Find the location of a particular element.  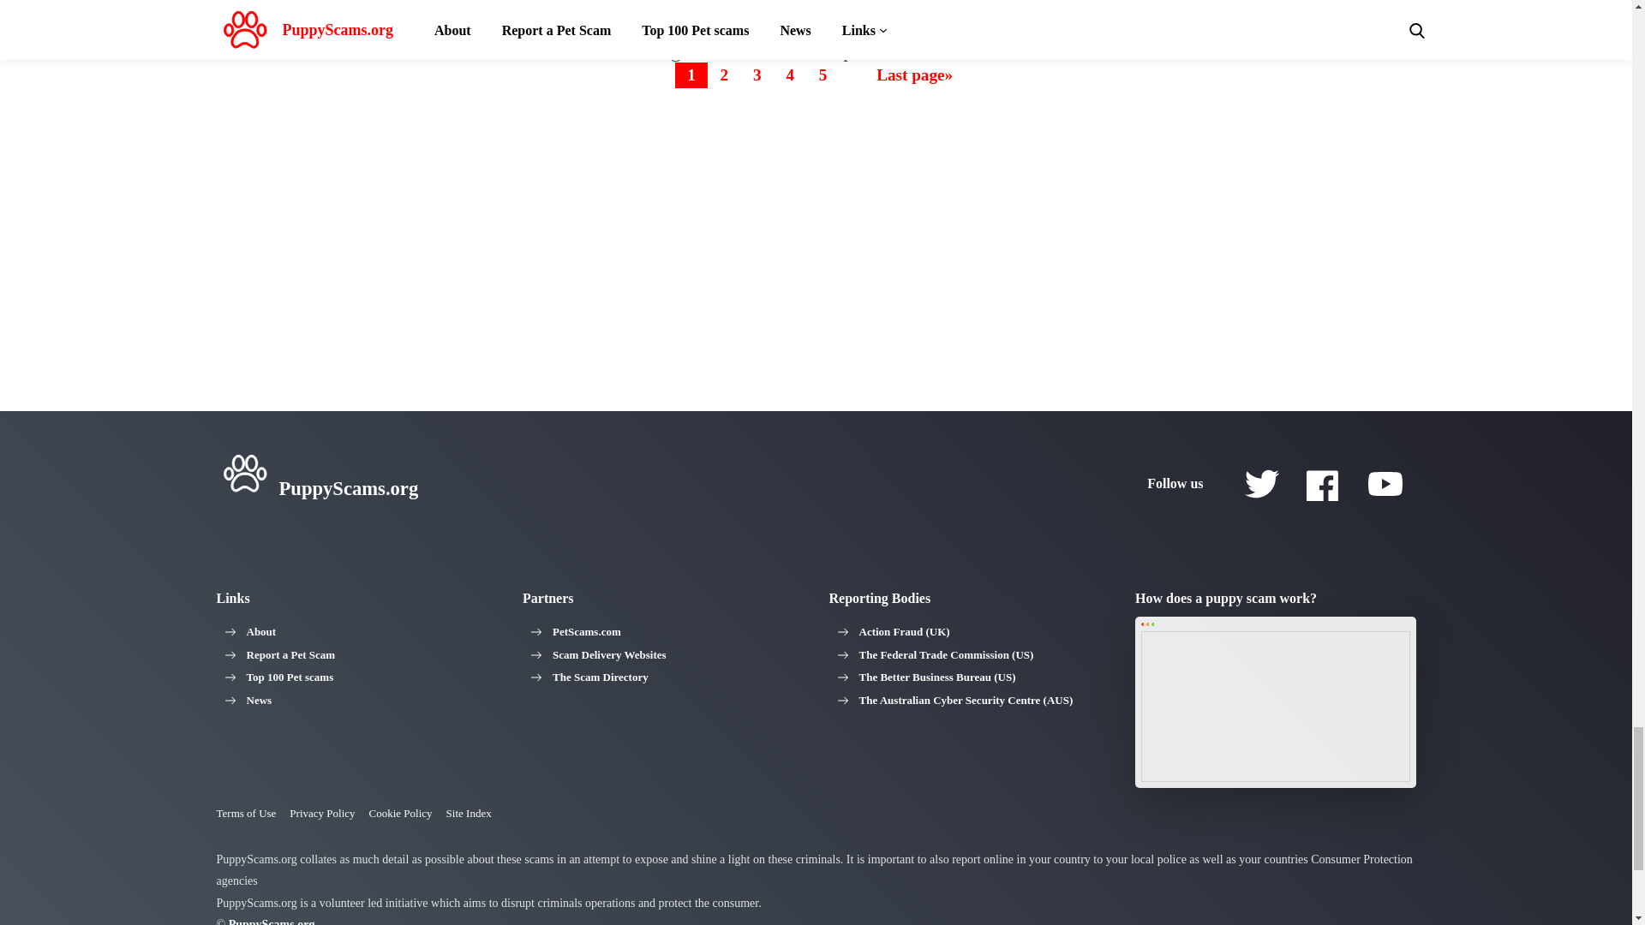

Page 5 is located at coordinates (822, 75).